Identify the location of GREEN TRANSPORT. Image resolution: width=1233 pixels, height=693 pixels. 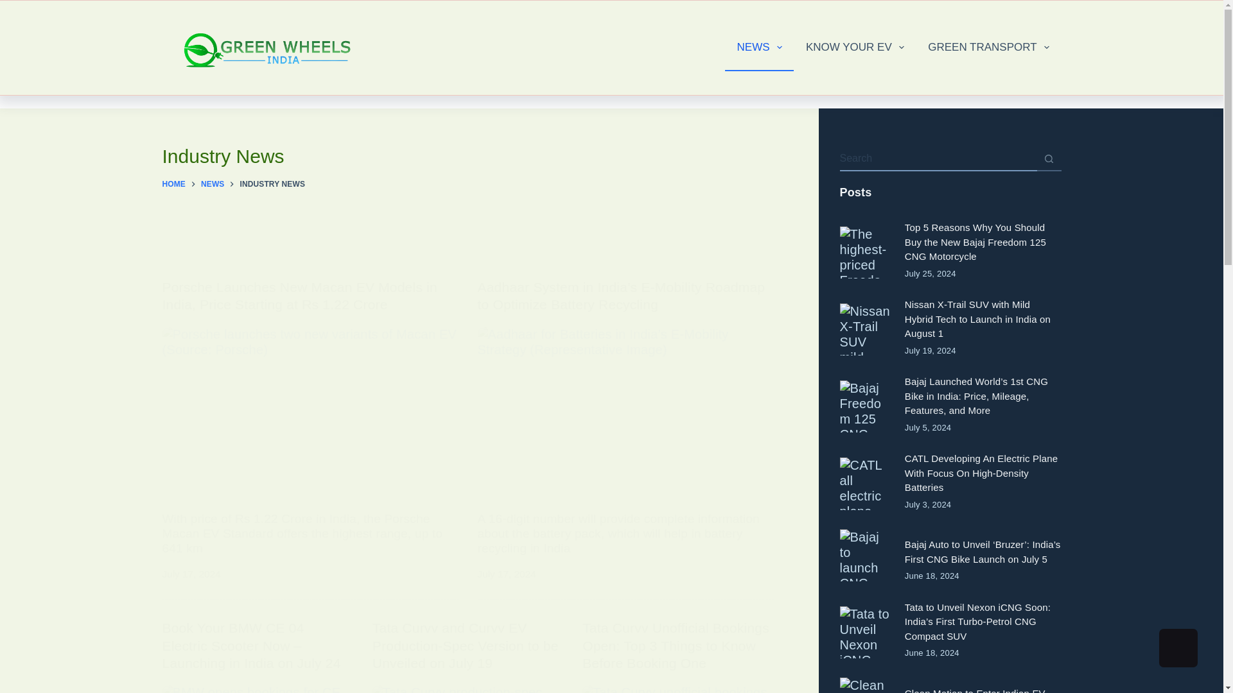
(989, 47).